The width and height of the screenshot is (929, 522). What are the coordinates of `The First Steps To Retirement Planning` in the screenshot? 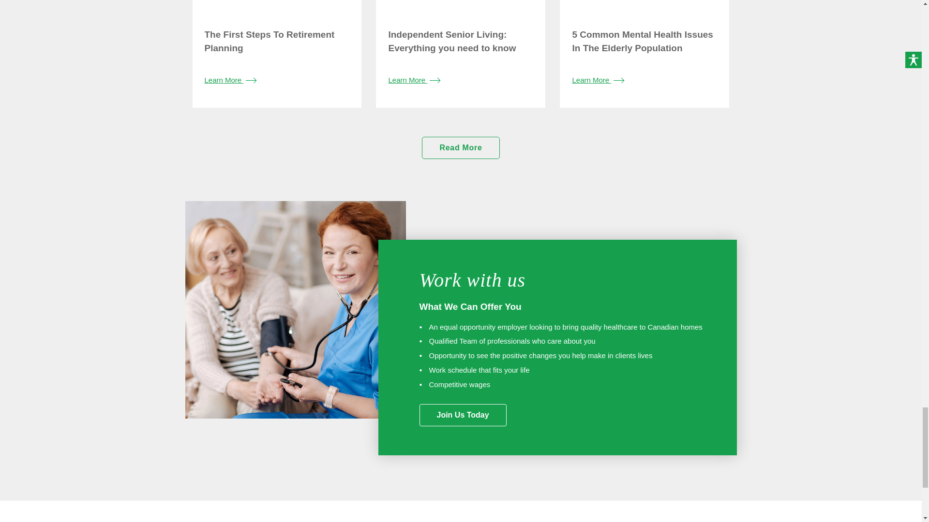 It's located at (269, 41).